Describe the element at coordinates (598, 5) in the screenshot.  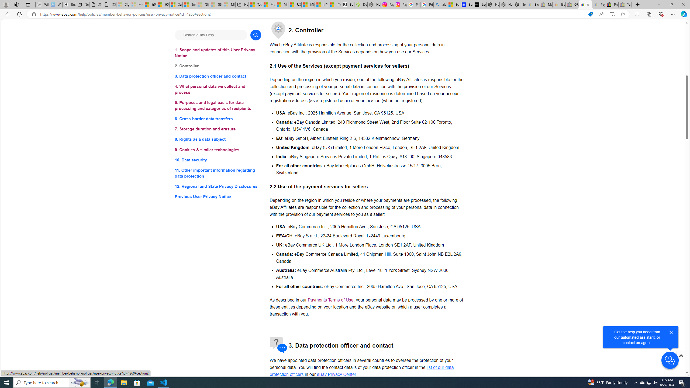
I see `Payments Terms of Use | eBay.com - Sleeping` at that location.